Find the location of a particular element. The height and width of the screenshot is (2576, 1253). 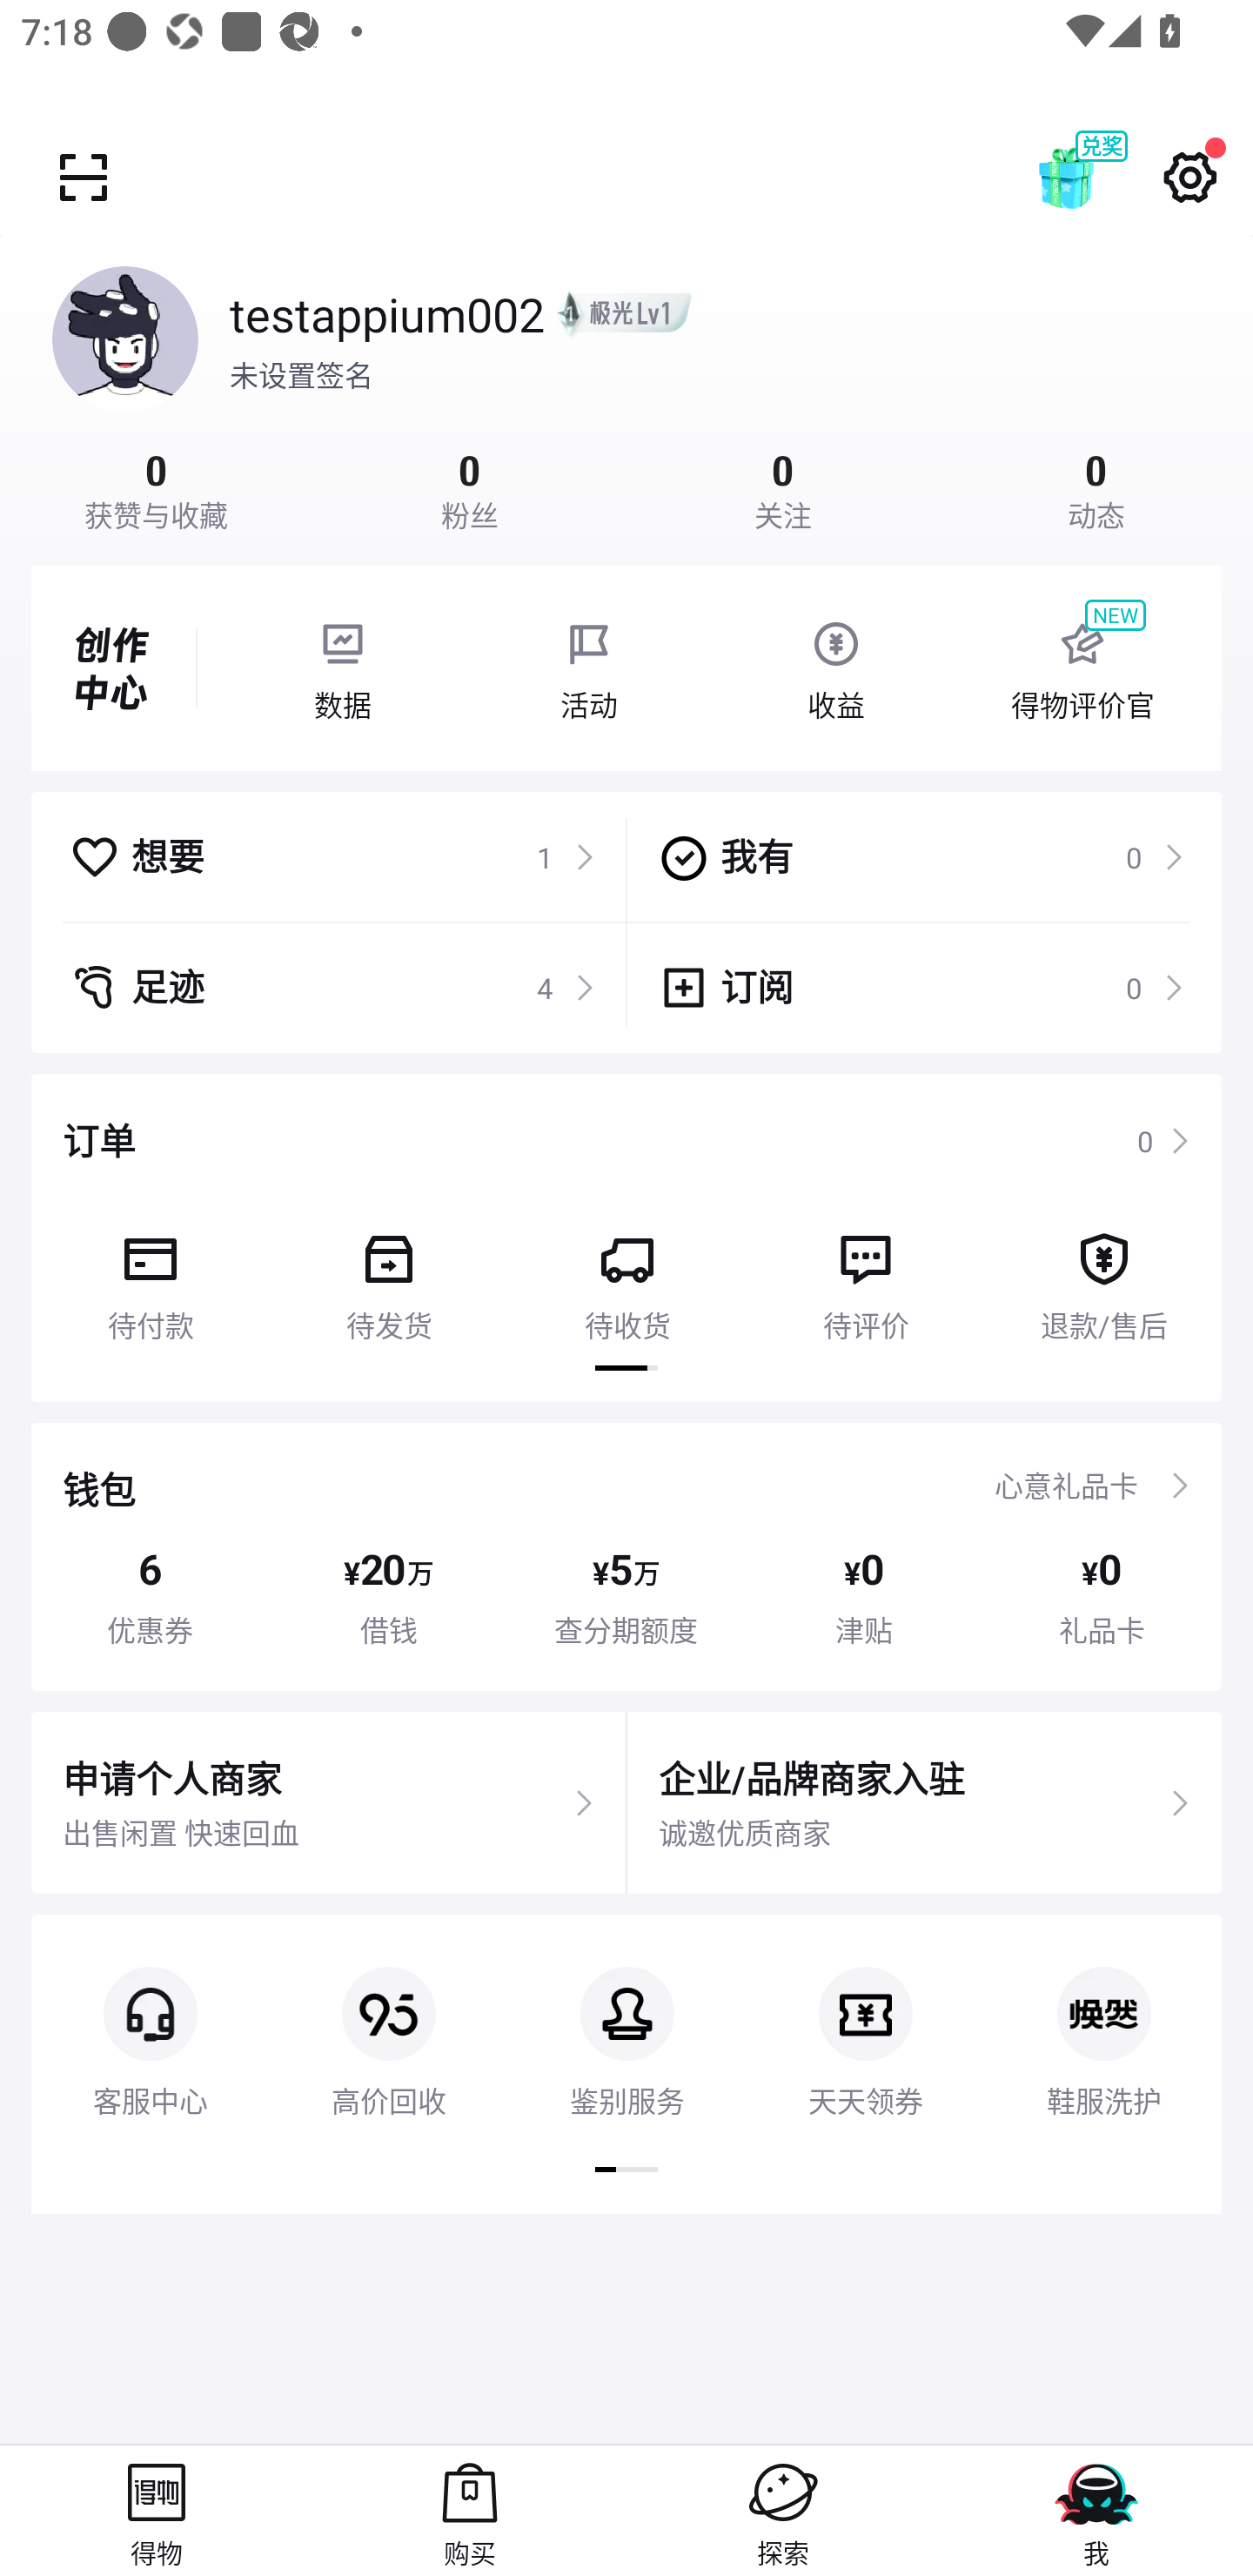

0 动态 is located at coordinates (1096, 487).